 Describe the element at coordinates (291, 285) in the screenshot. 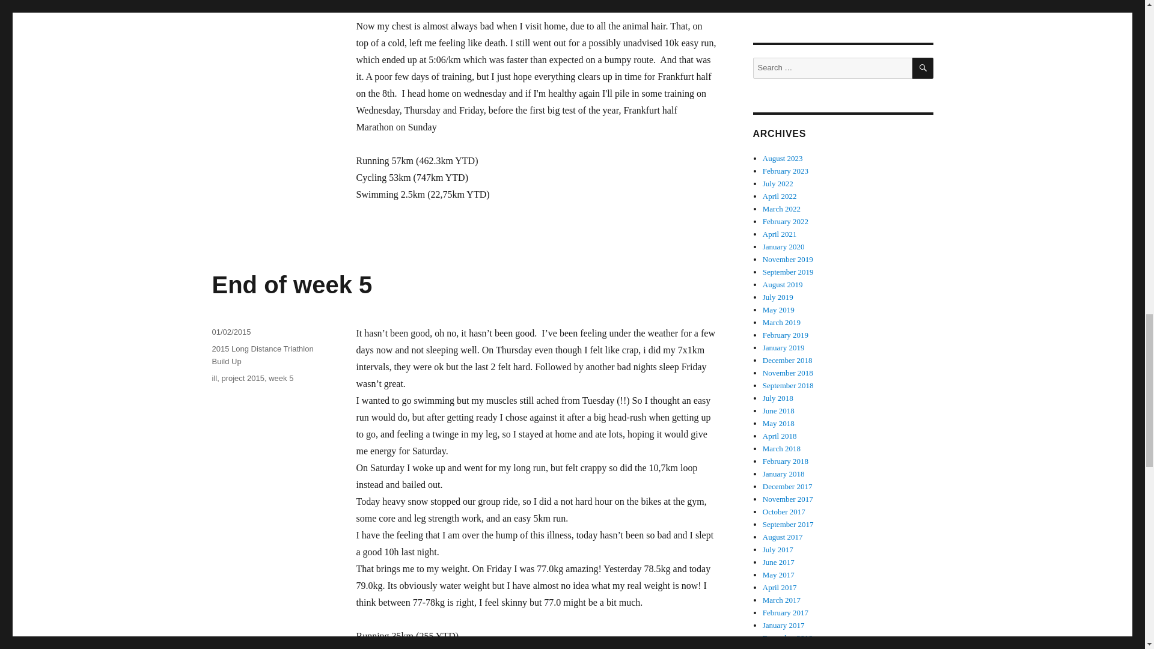

I see `End of week 5` at that location.